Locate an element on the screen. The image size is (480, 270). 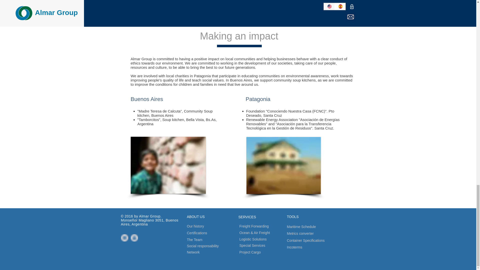
Certifications is located at coordinates (207, 233).